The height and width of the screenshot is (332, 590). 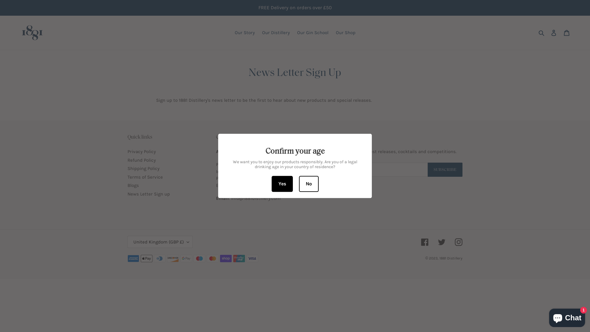 I want to click on SUBSCRIBE, so click(x=445, y=170).